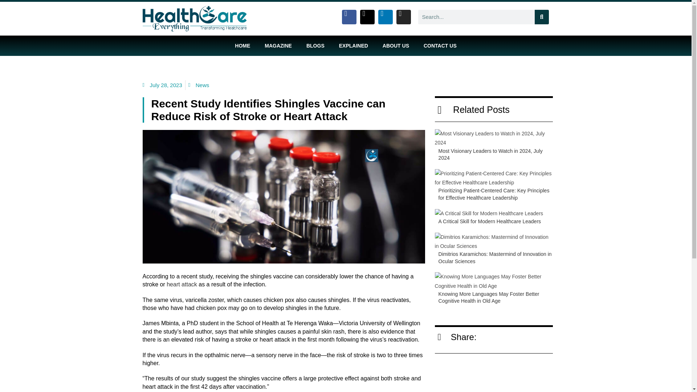  Describe the element at coordinates (396, 46) in the screenshot. I see `ABOUT US` at that location.